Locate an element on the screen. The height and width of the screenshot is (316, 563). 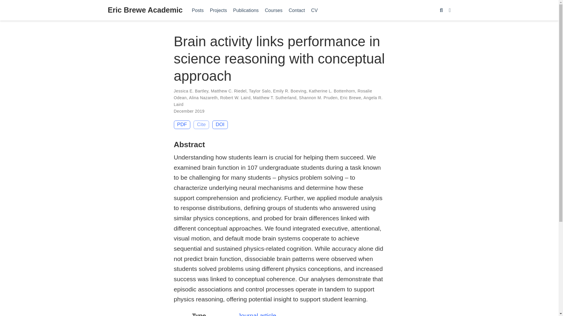
Posts is located at coordinates (198, 10).